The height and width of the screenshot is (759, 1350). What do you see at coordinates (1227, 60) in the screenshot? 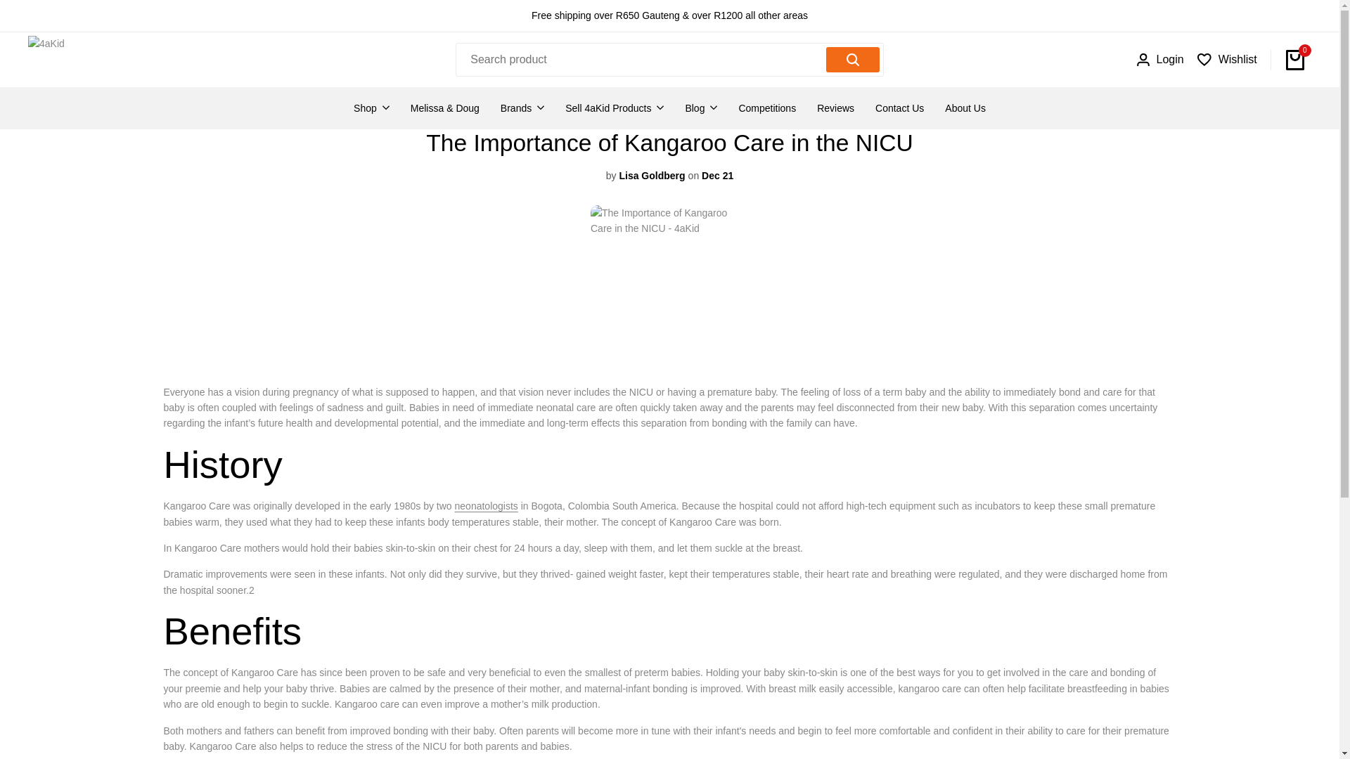
I see `Wishlist` at bounding box center [1227, 60].